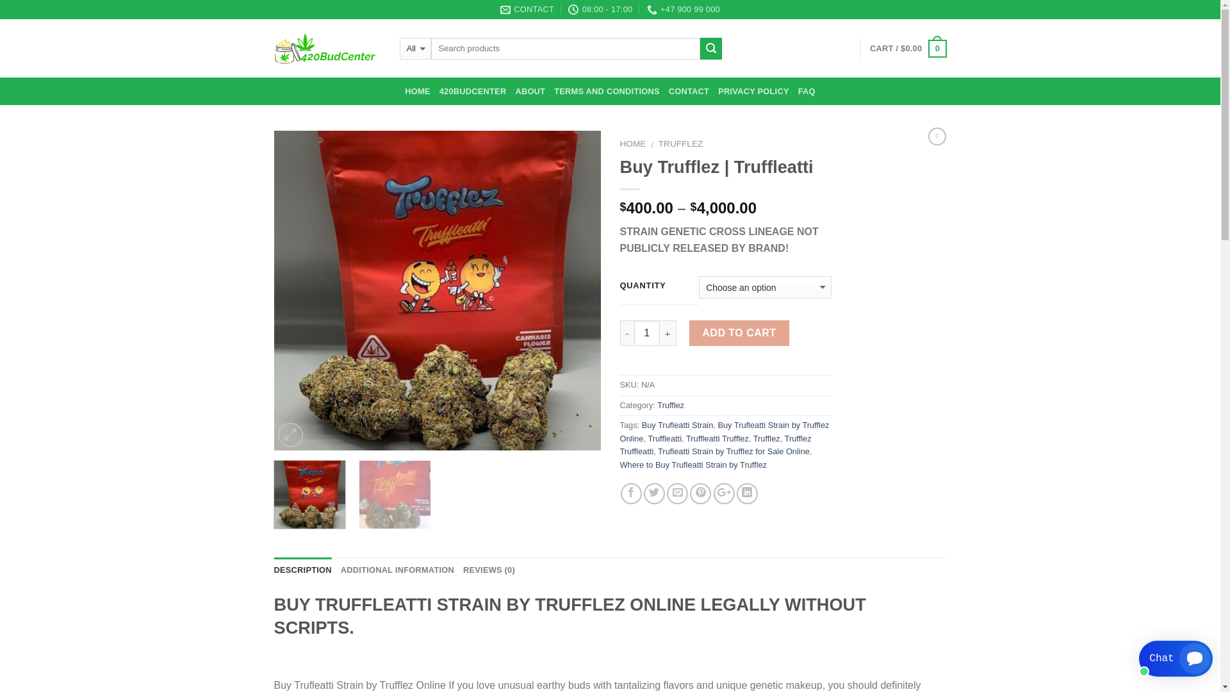  Describe the element at coordinates (327, 49) in the screenshot. I see `420BudCenter - 420BudCenter Online` at that location.